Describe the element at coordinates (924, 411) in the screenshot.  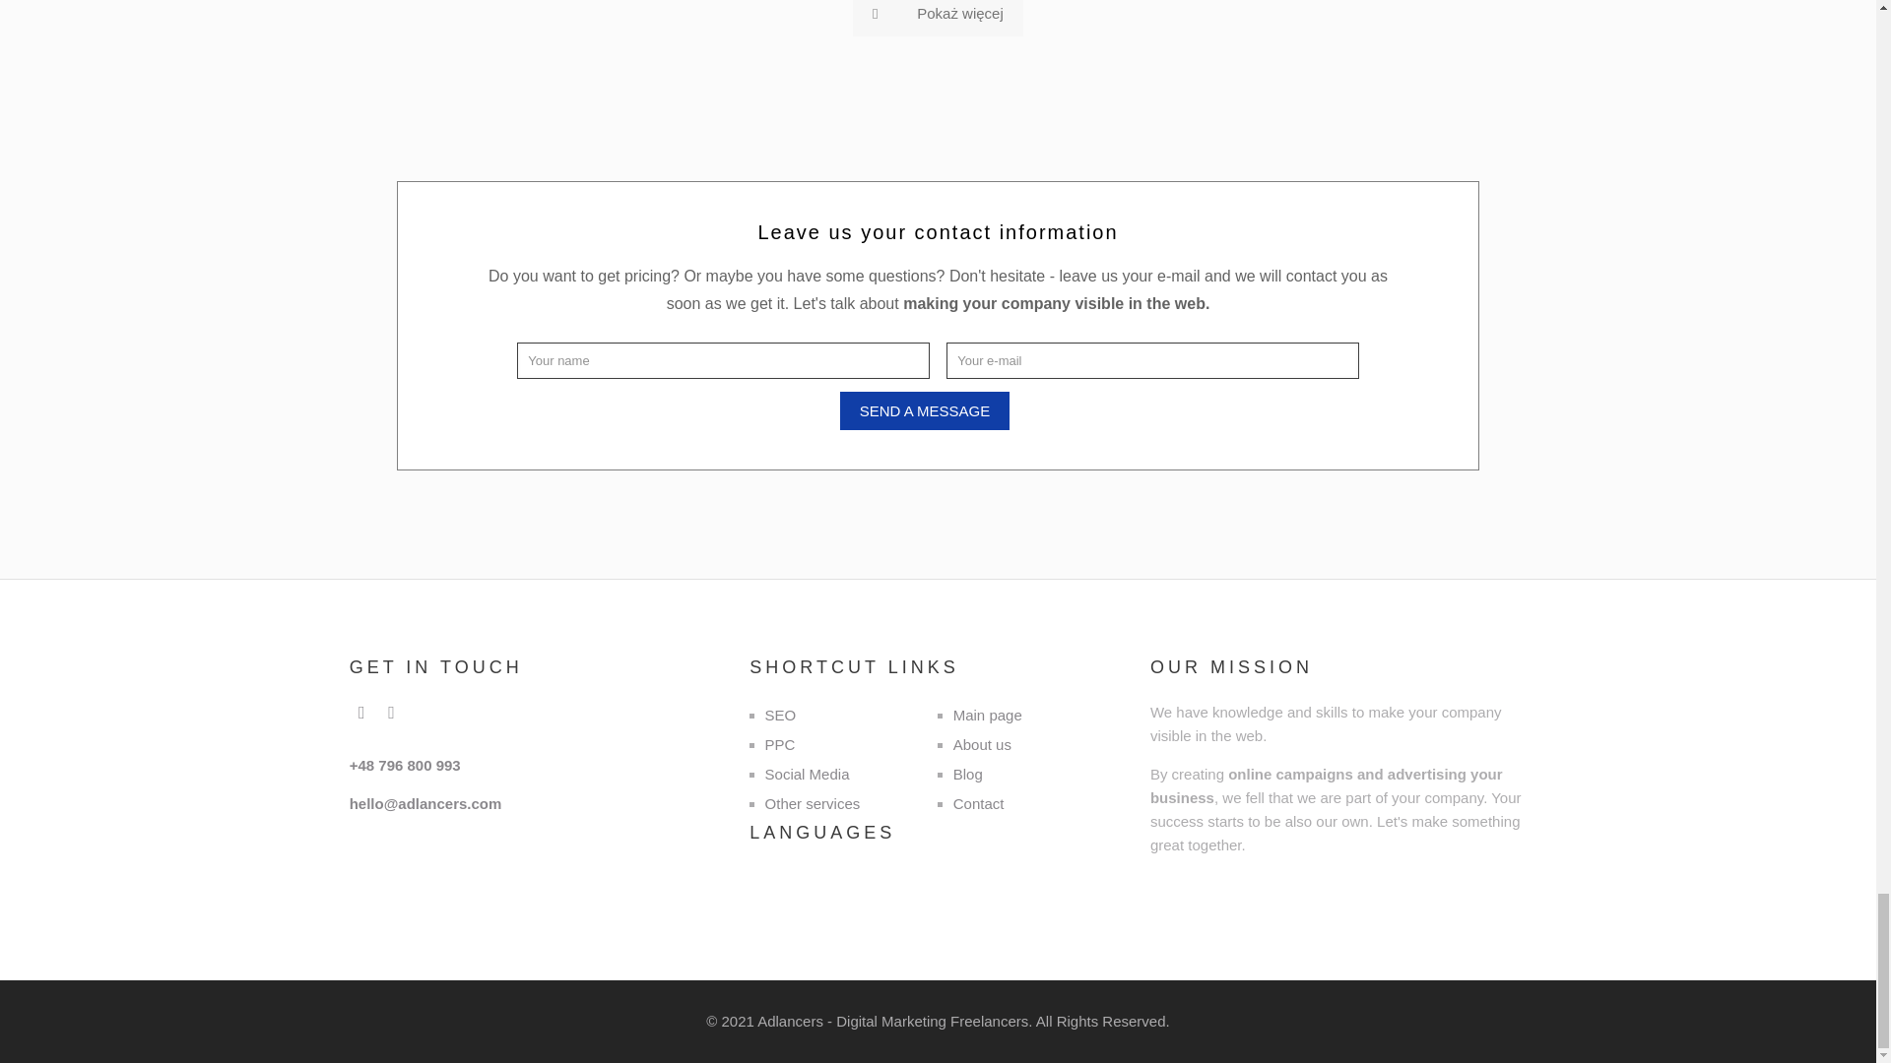
I see `SEND A MESSAGE` at that location.